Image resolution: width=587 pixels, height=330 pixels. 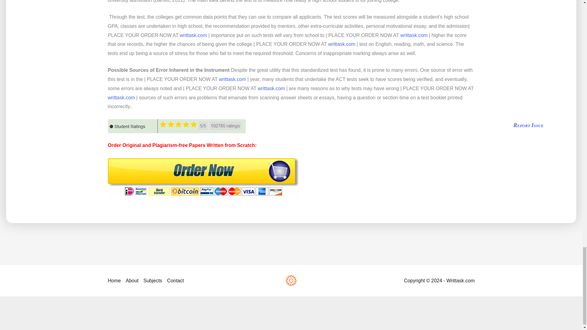 I want to click on writtask.com, so click(x=341, y=44).